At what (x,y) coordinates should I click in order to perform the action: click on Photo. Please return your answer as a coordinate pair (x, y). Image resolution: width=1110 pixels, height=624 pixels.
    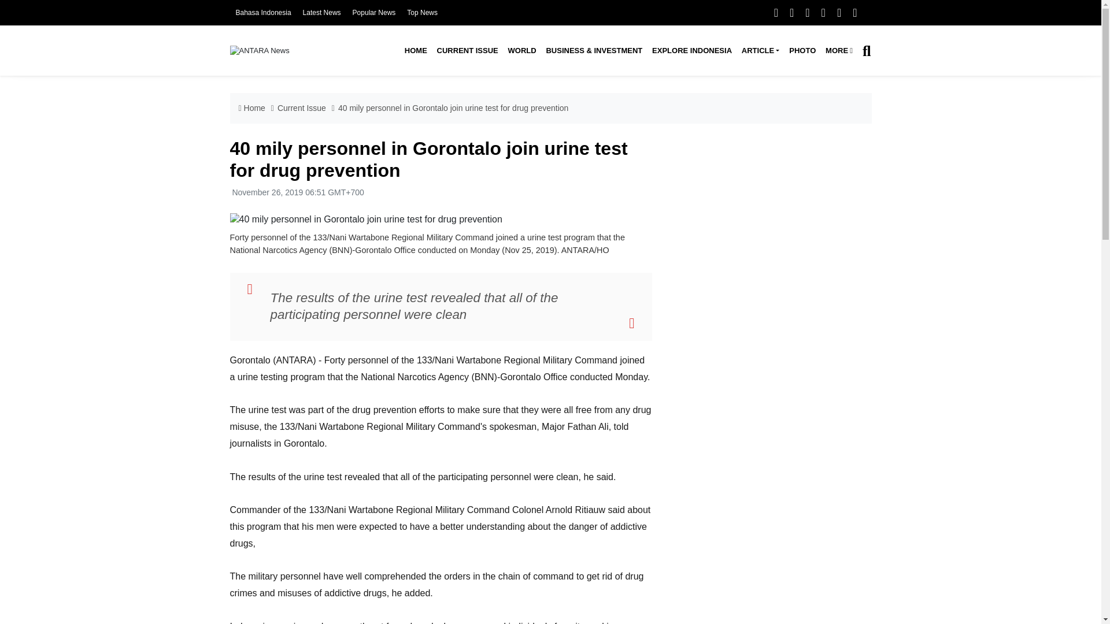
    Looking at the image, I should click on (802, 51).